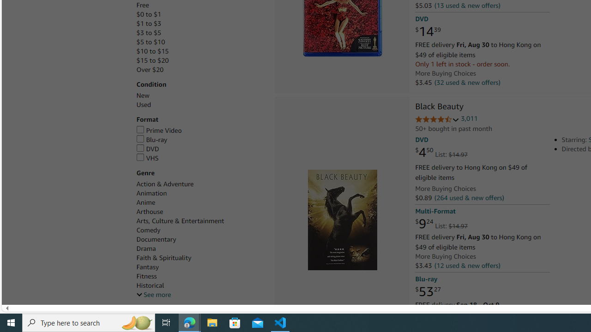  What do you see at coordinates (142, 5) in the screenshot?
I see `Free` at bounding box center [142, 5].